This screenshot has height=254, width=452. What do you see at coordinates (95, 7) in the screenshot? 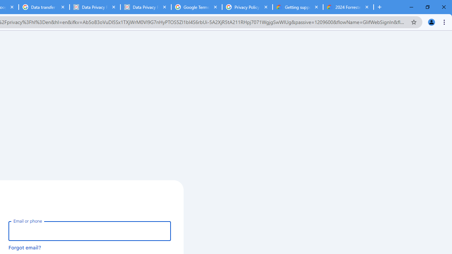
I see `Data Privacy Framework` at bounding box center [95, 7].